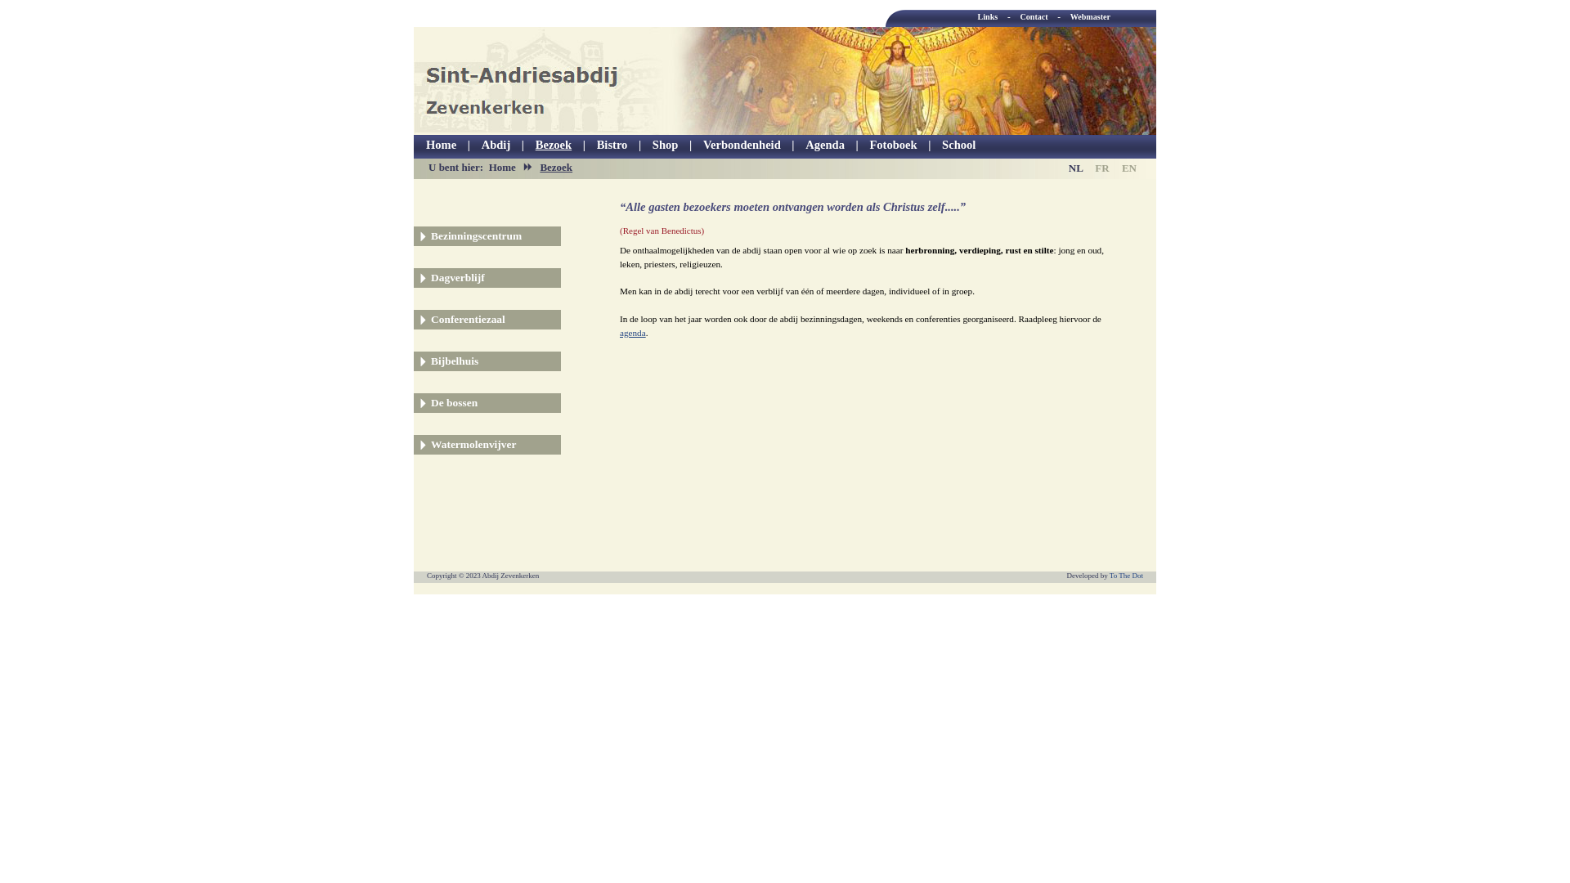 Image resolution: width=1570 pixels, height=883 pixels. I want to click on Fotoboek, so click(893, 146).